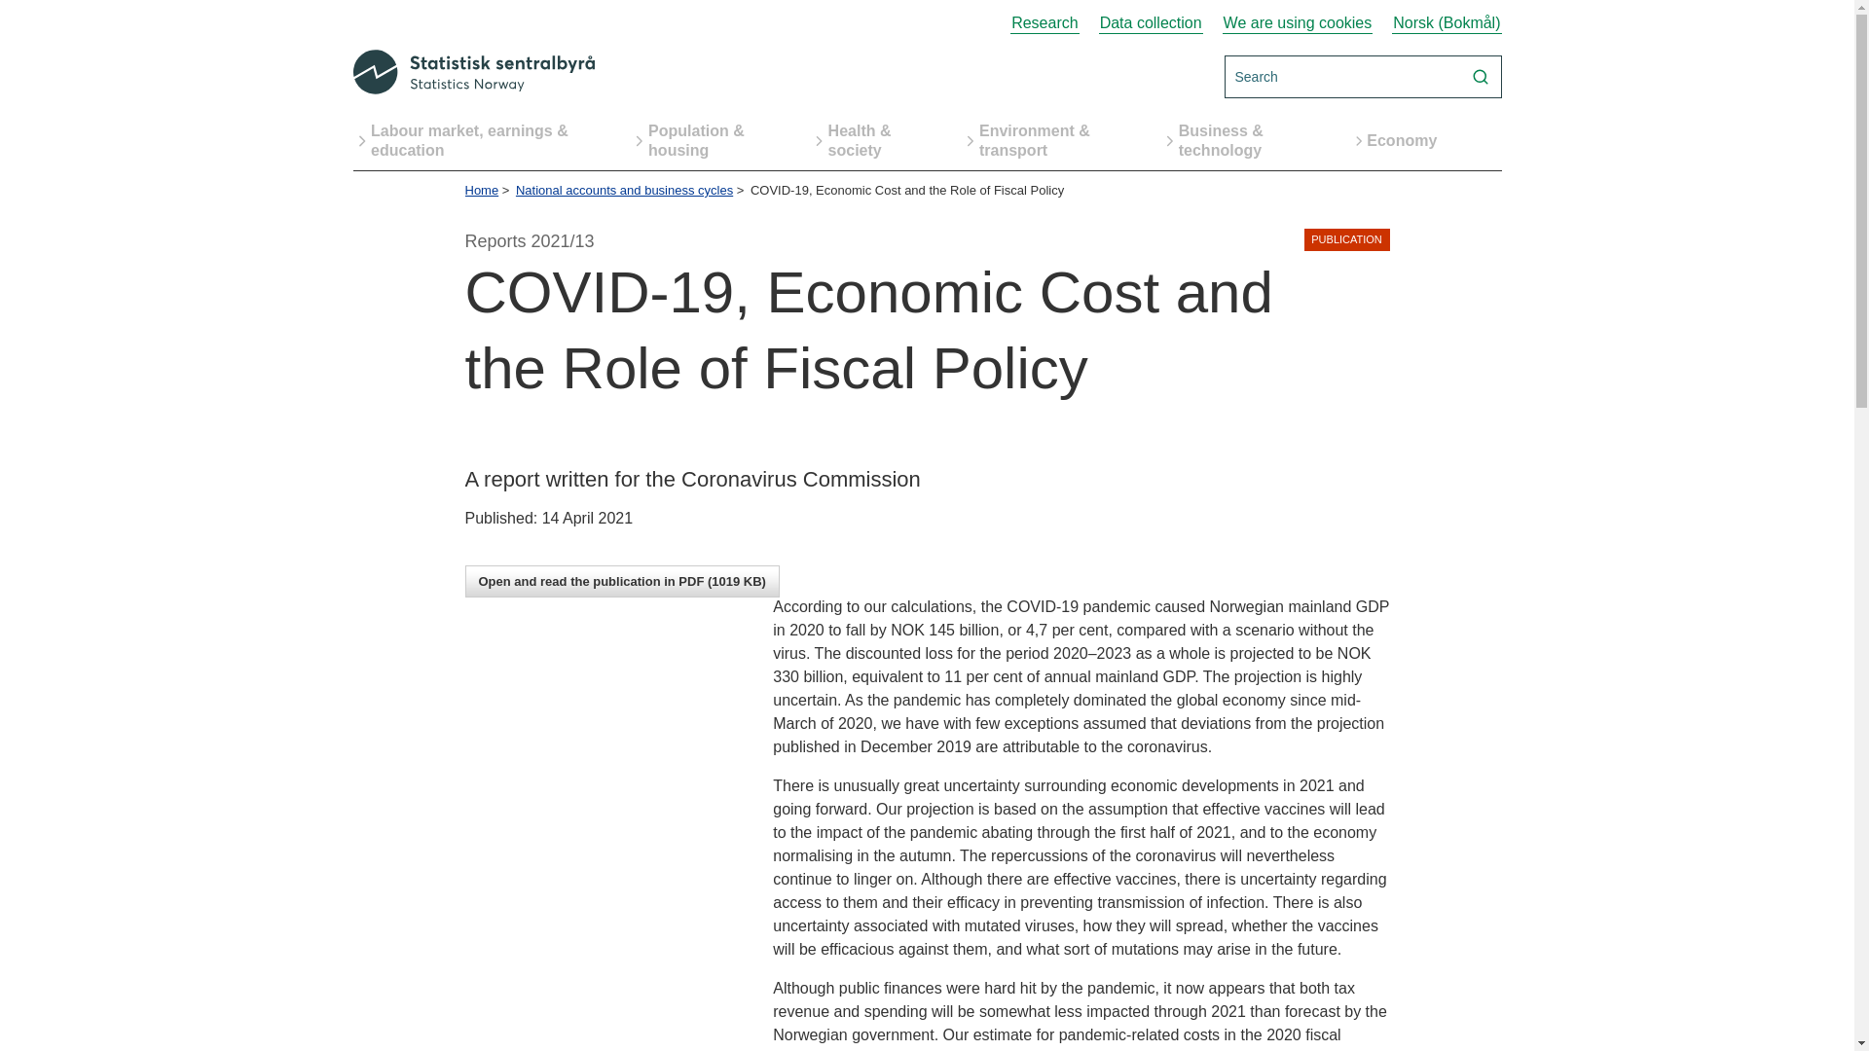 The height and width of the screenshot is (1051, 1869). What do you see at coordinates (1447, 23) in the screenshot?
I see `language-changer` at bounding box center [1447, 23].